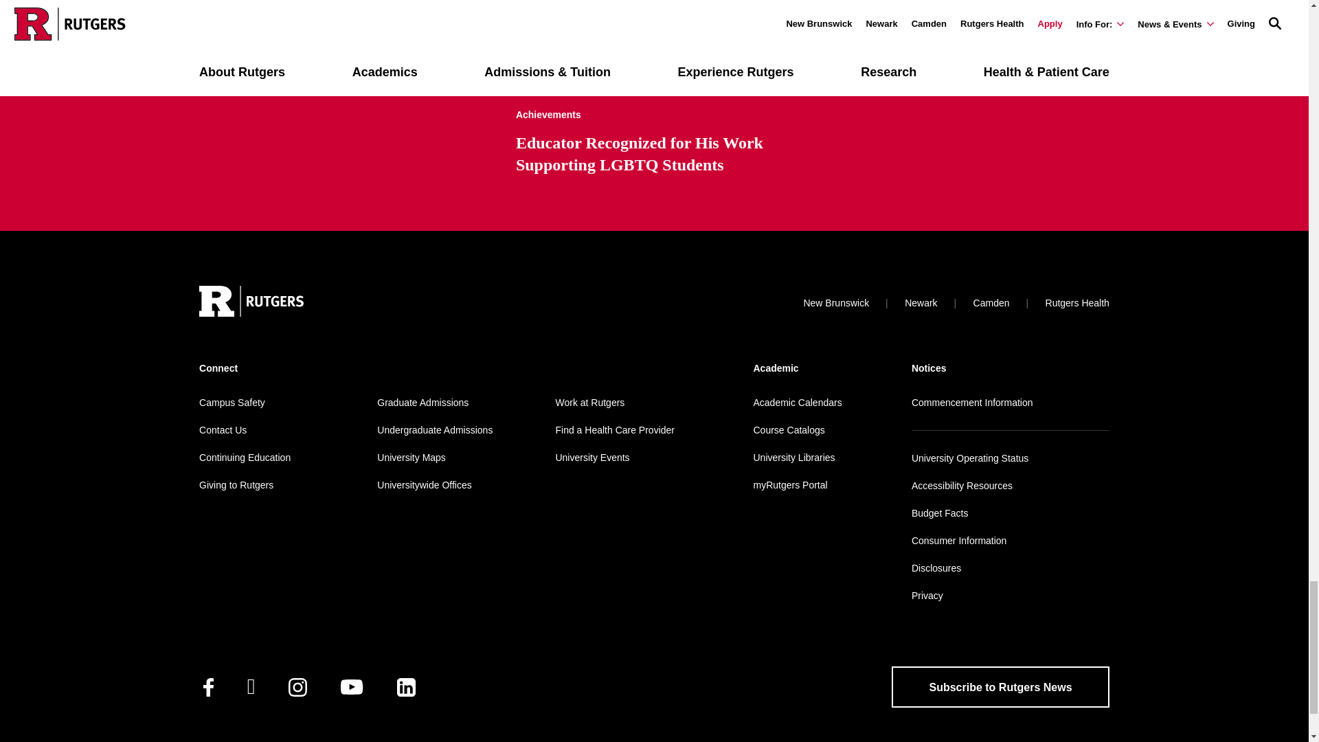  I want to click on Academic Calendars, so click(797, 403).